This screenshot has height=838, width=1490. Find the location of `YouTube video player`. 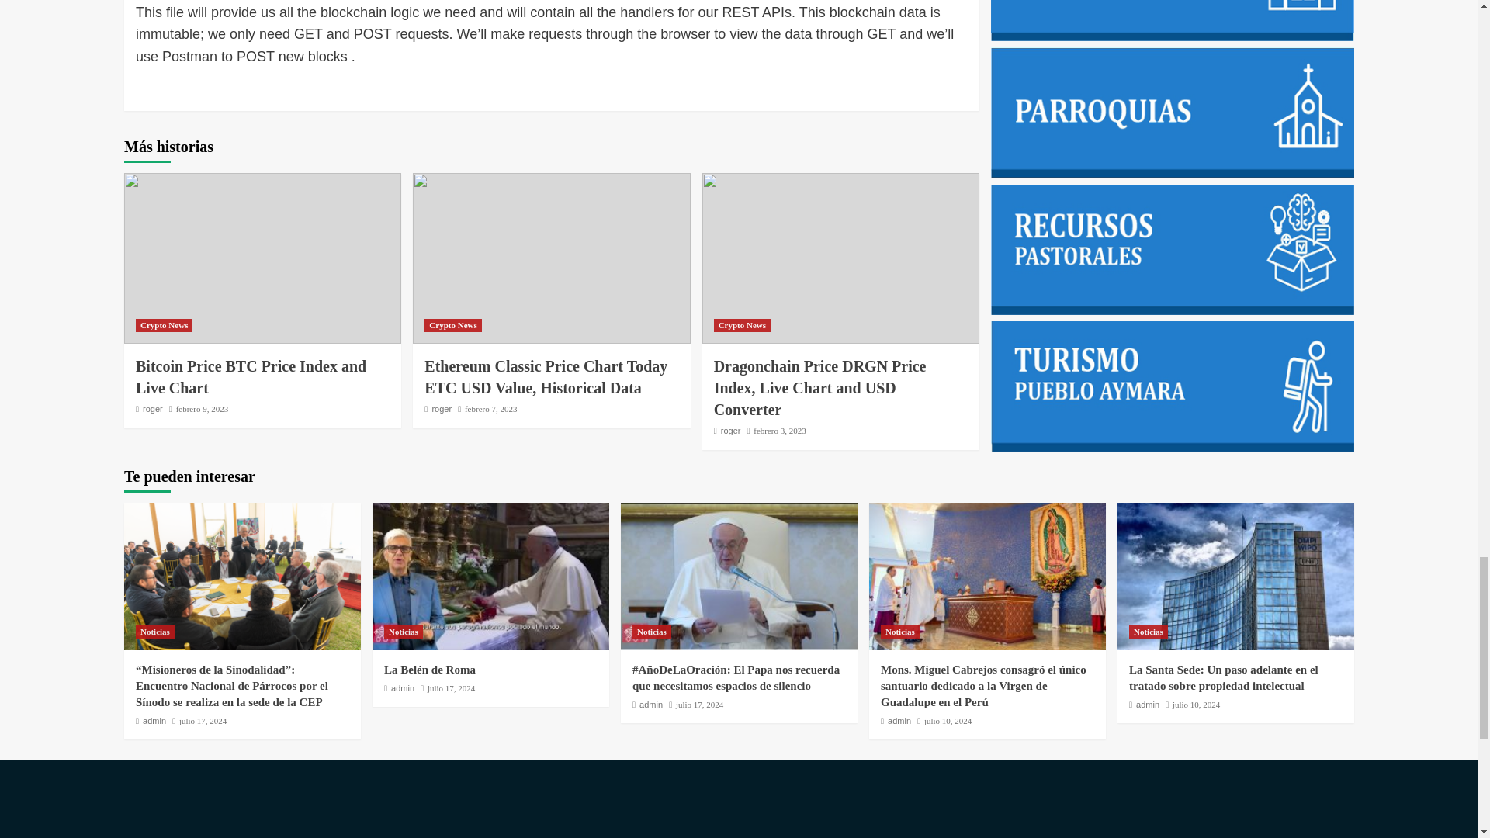

YouTube video player is located at coordinates (324, 831).